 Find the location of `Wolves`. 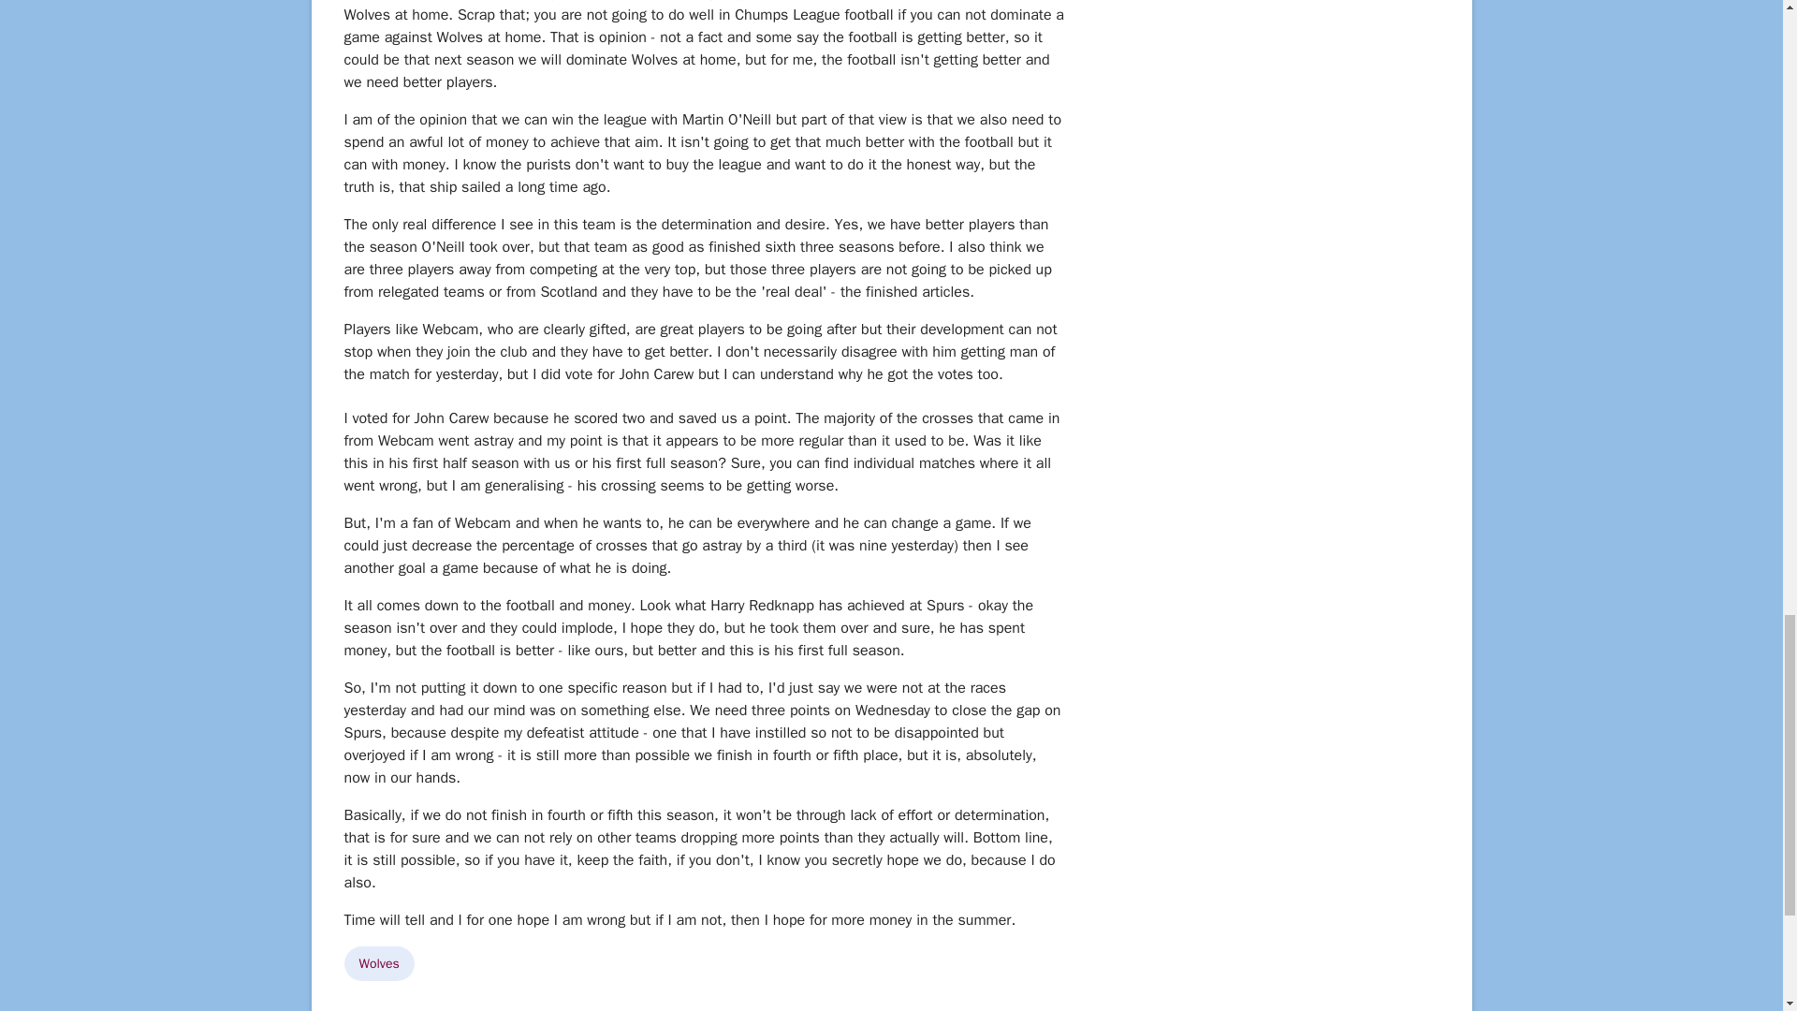

Wolves is located at coordinates (380, 962).